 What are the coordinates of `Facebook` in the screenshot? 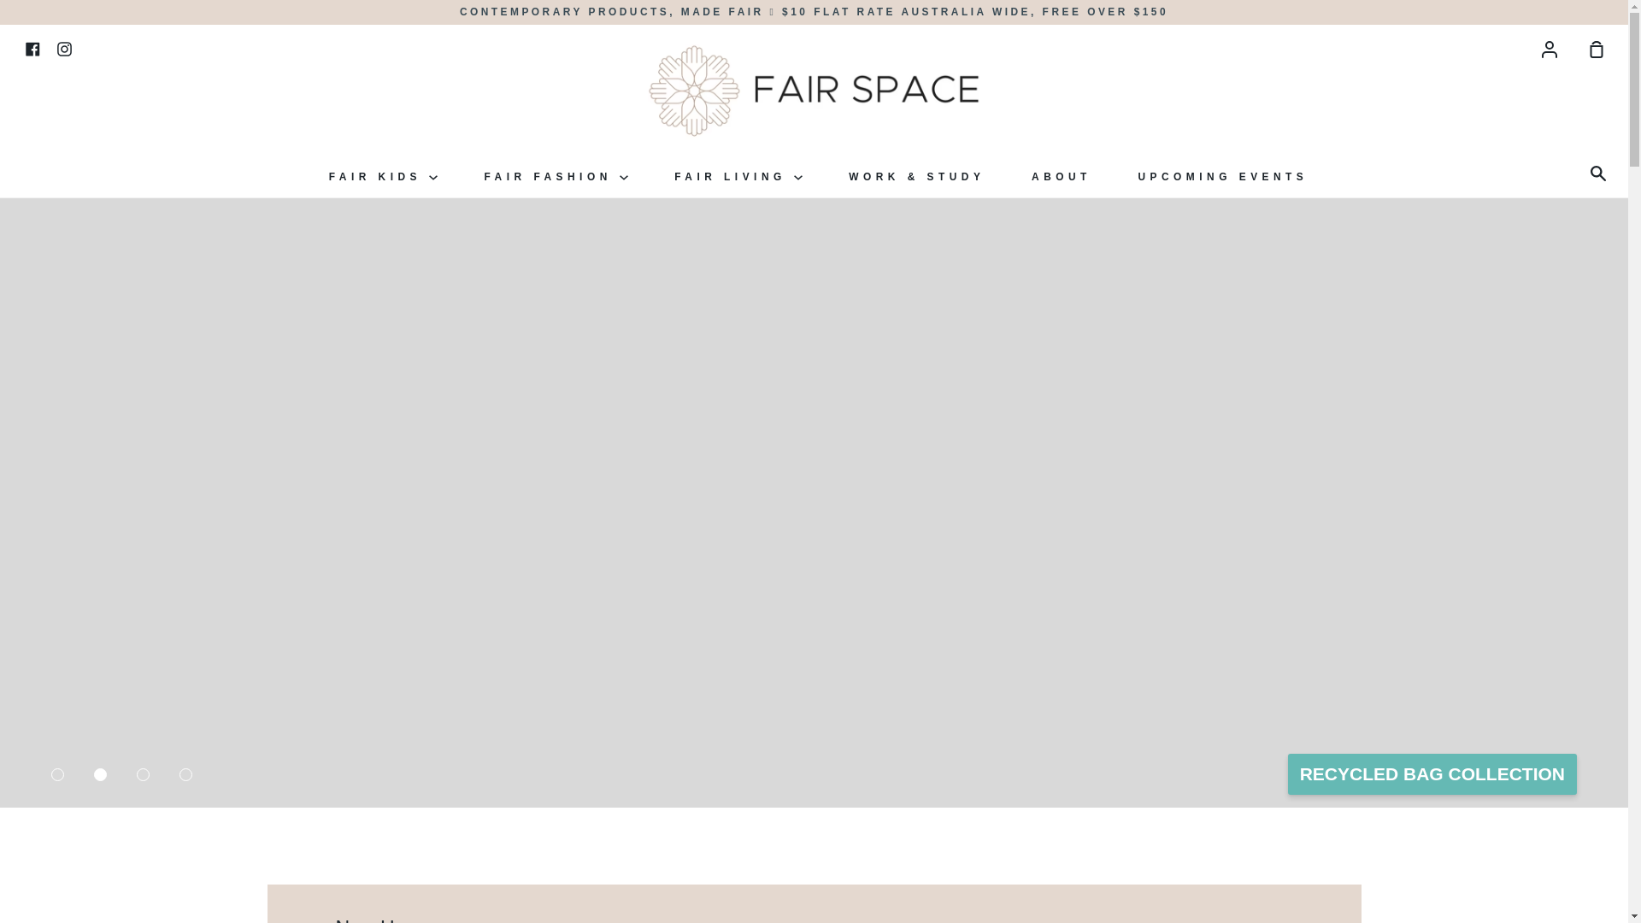 It's located at (32, 48).